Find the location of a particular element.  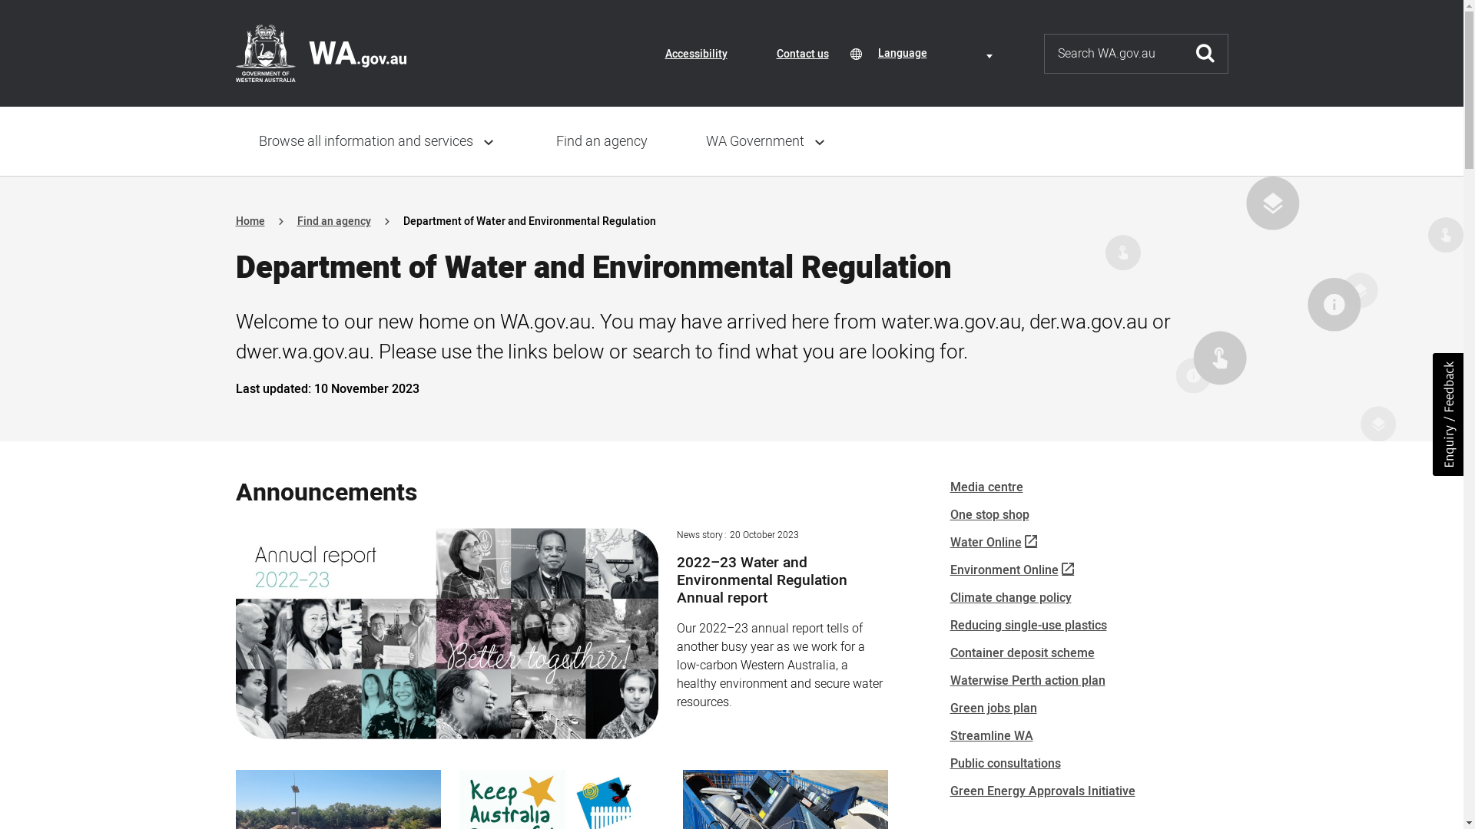

Waterwise Perth action plan is located at coordinates (1027, 681).